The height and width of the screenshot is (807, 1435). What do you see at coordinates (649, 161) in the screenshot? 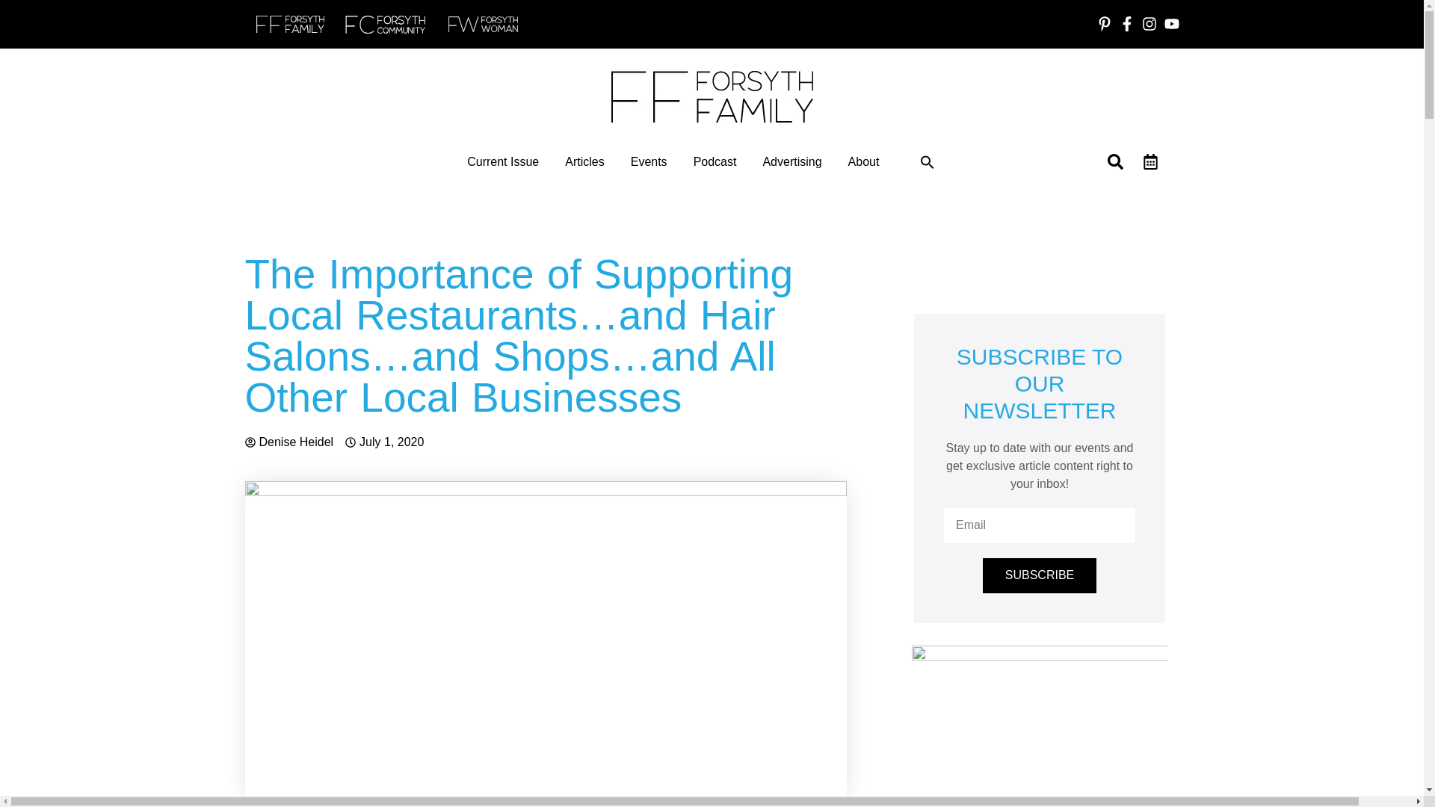
I see `Events` at bounding box center [649, 161].